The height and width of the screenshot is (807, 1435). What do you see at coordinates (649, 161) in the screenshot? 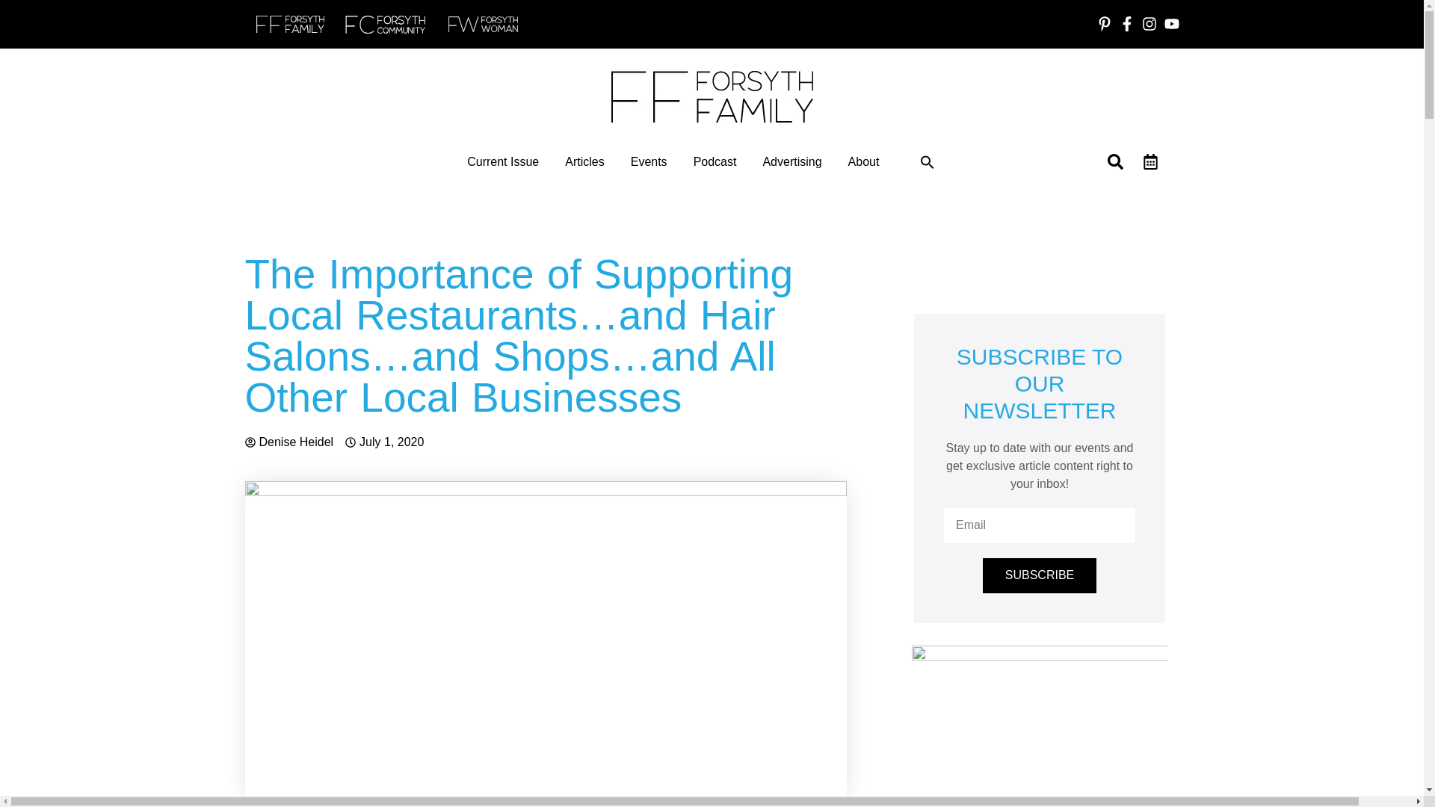
I see `Events` at bounding box center [649, 161].